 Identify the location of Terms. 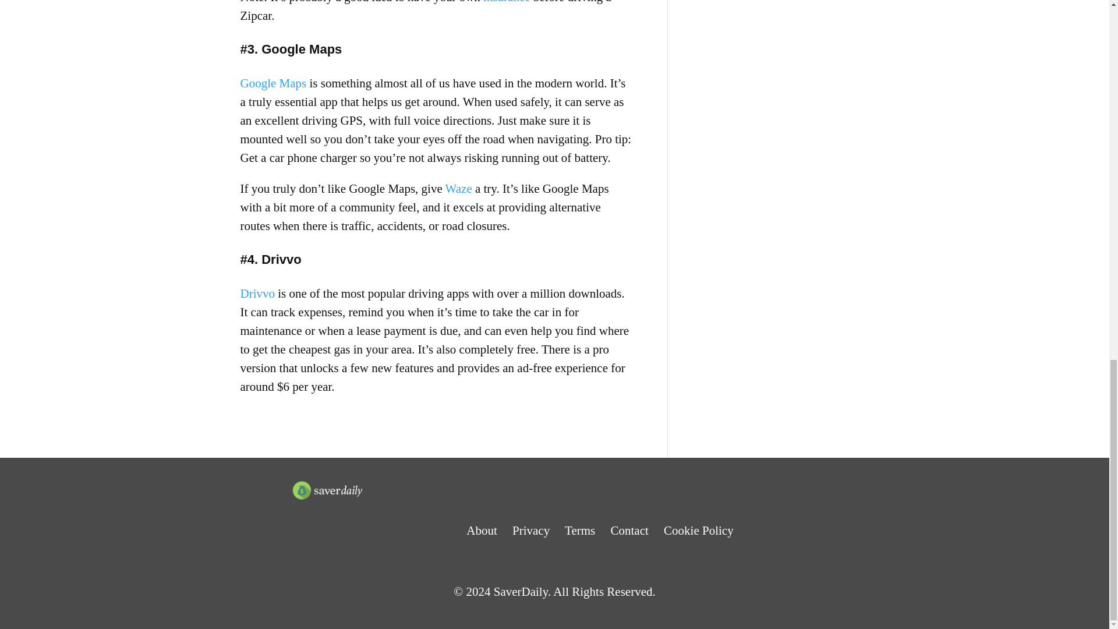
(579, 530).